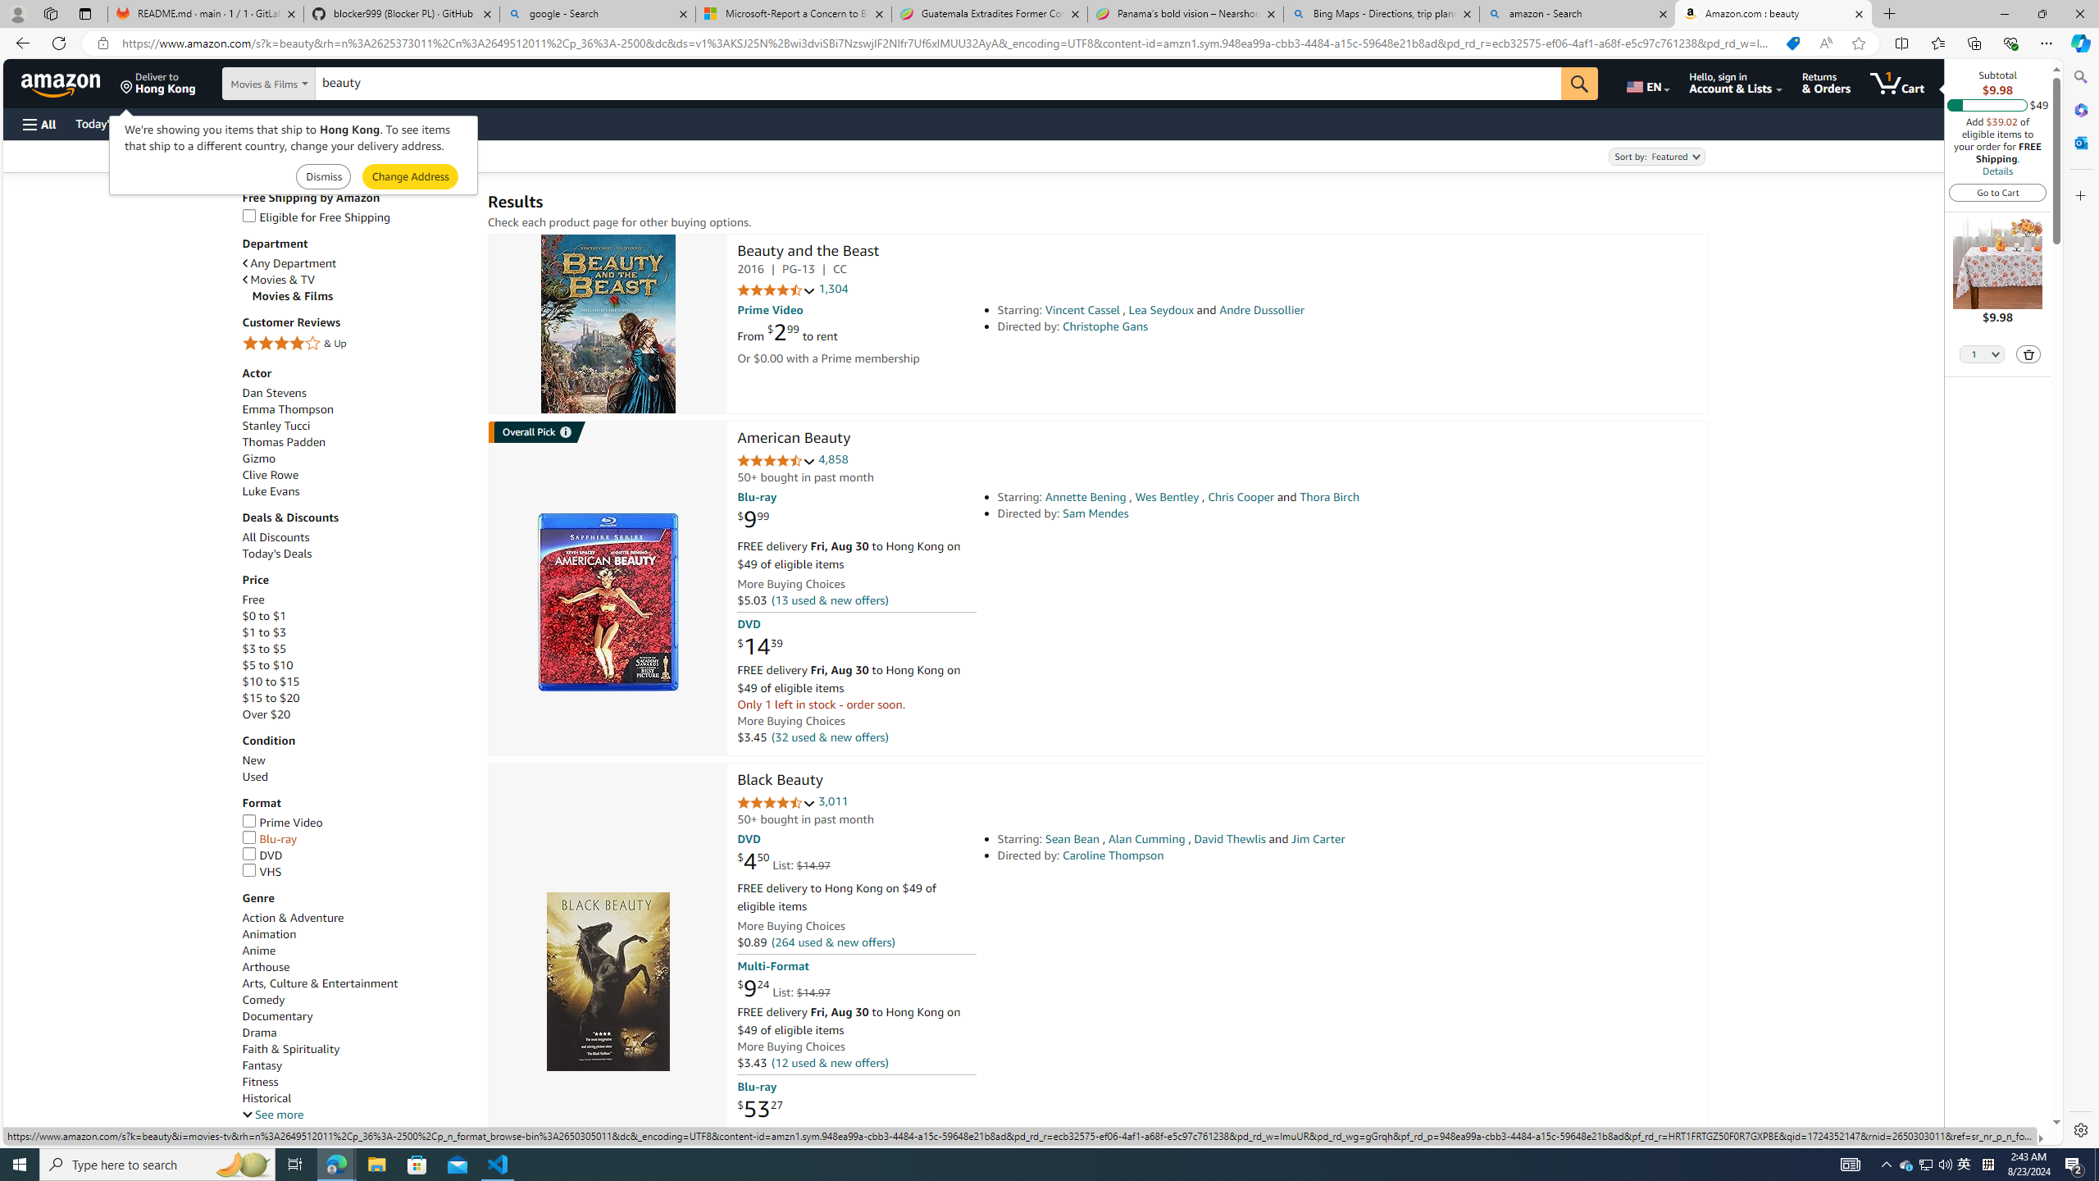 Image resolution: width=2099 pixels, height=1181 pixels. What do you see at coordinates (357, 410) in the screenshot?
I see `Emma Thompson` at bounding box center [357, 410].